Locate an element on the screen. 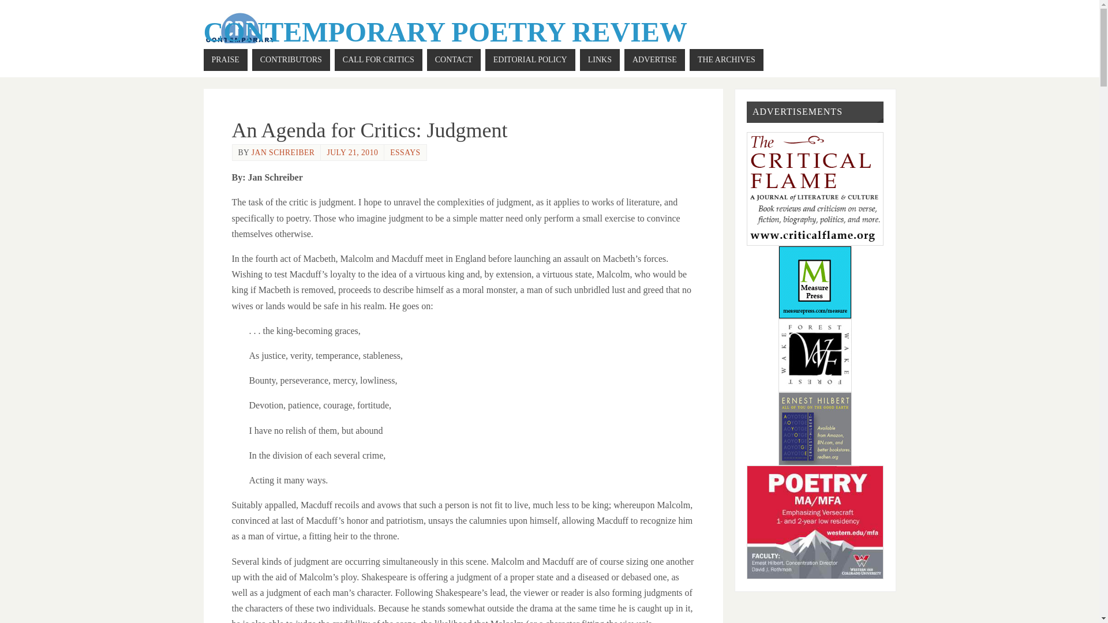  ESSAYS is located at coordinates (405, 152).